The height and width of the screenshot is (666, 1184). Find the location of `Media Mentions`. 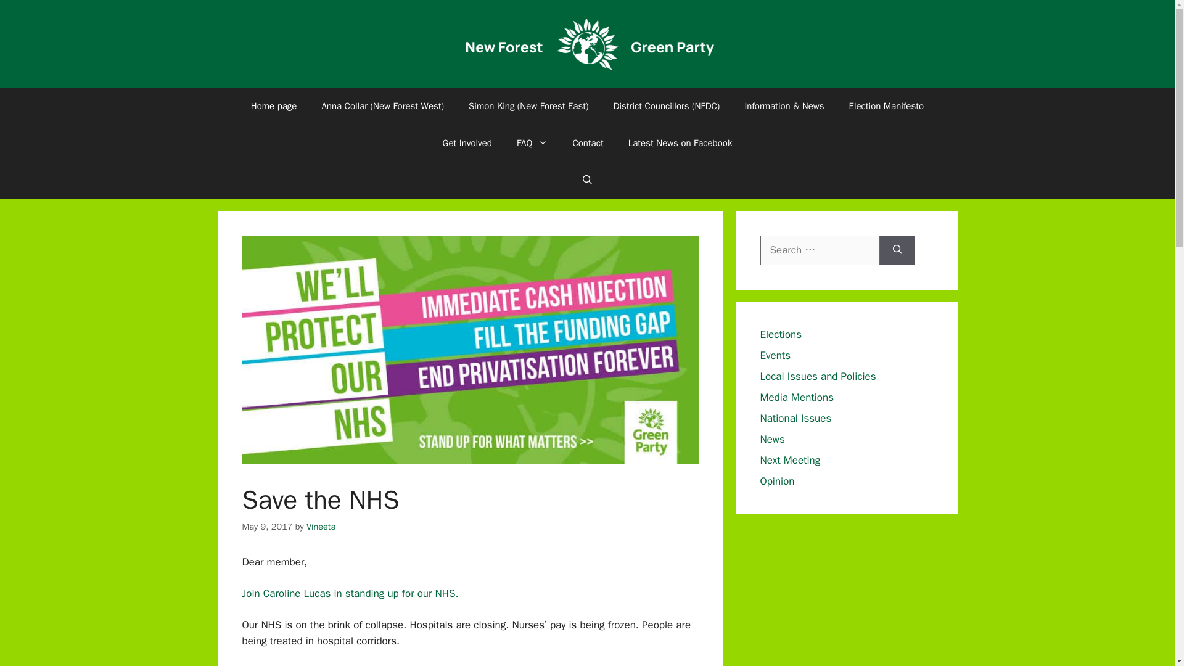

Media Mentions is located at coordinates (797, 397).